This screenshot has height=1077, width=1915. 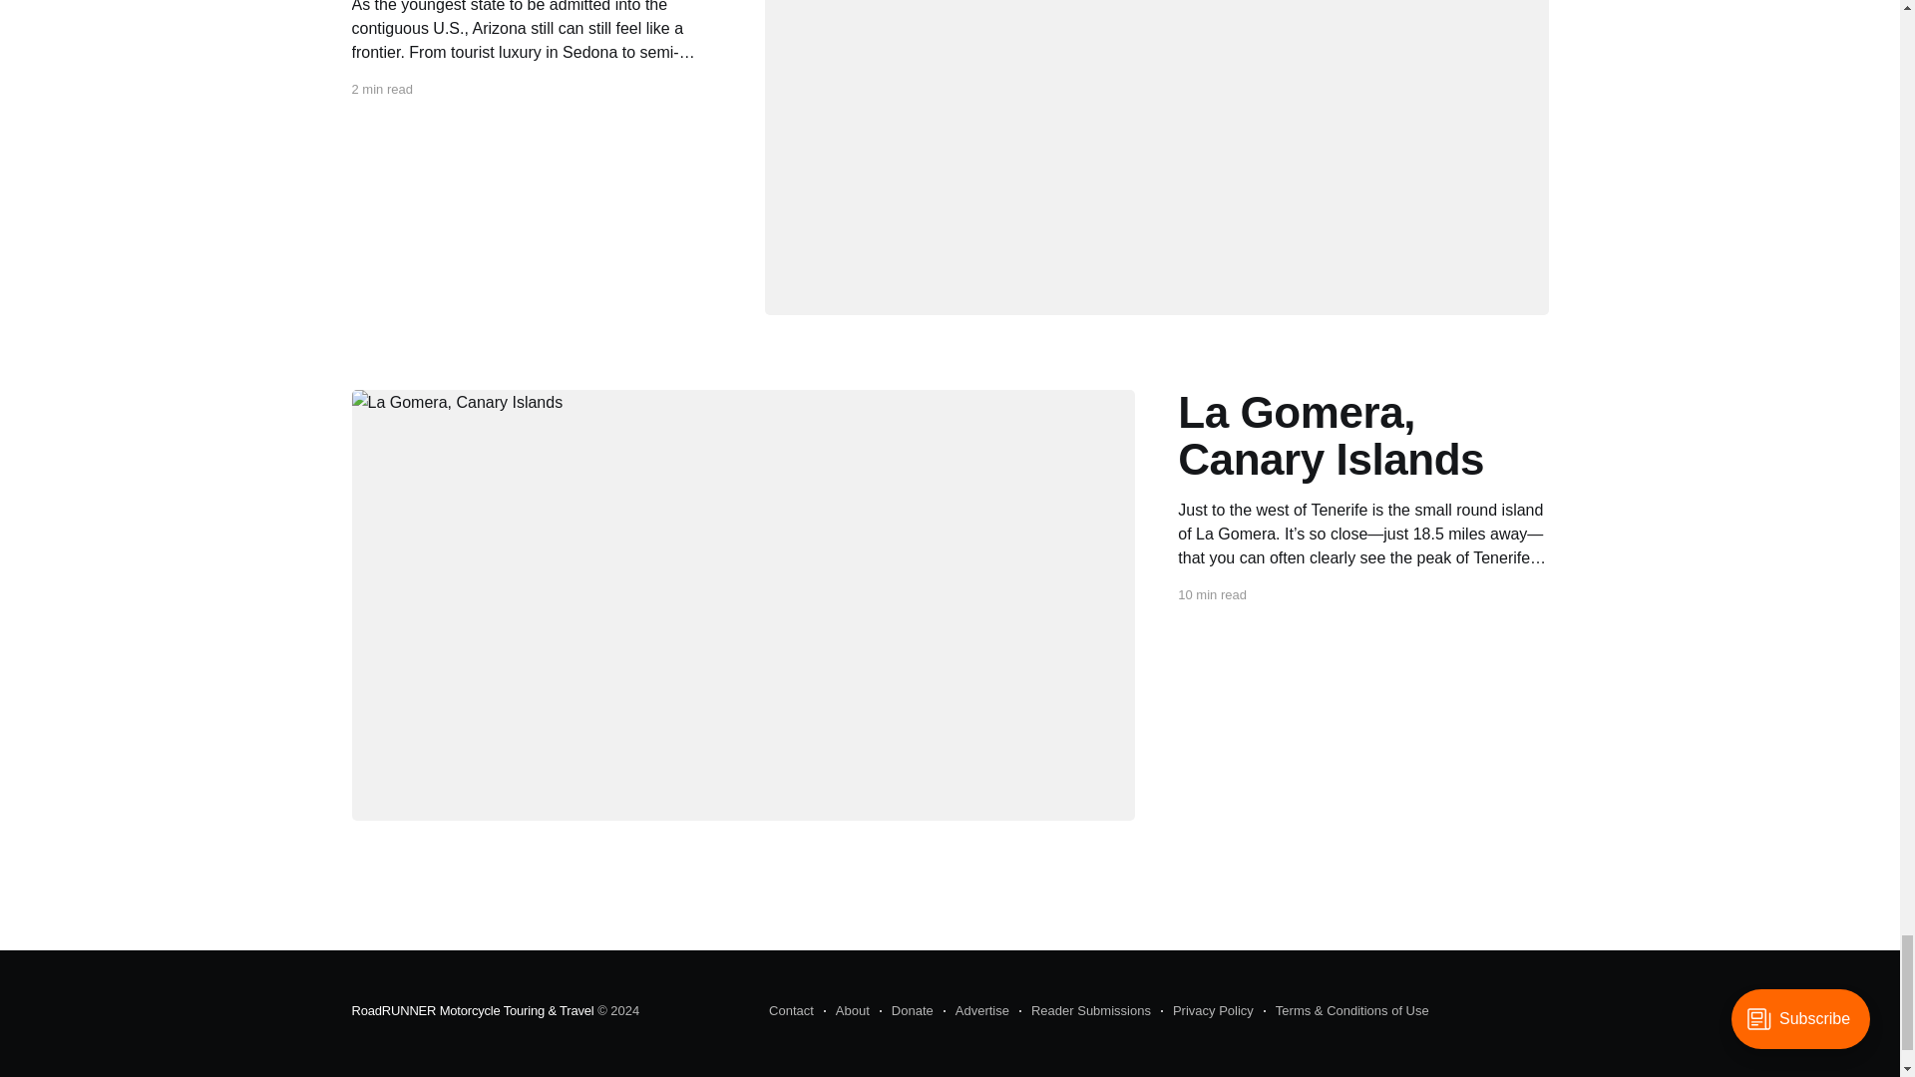 I want to click on Contact, so click(x=792, y=1011).